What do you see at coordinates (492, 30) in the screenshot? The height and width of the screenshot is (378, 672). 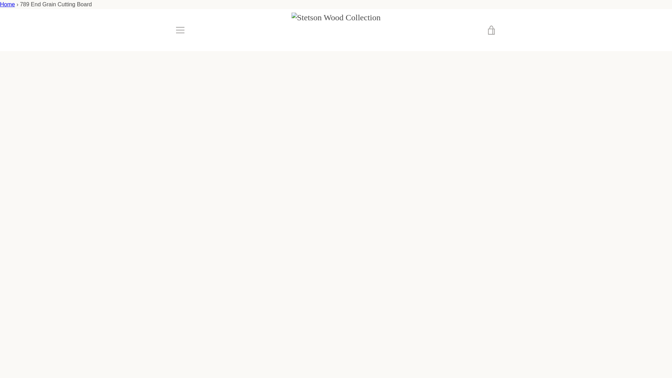 I see `VIEW CART` at bounding box center [492, 30].